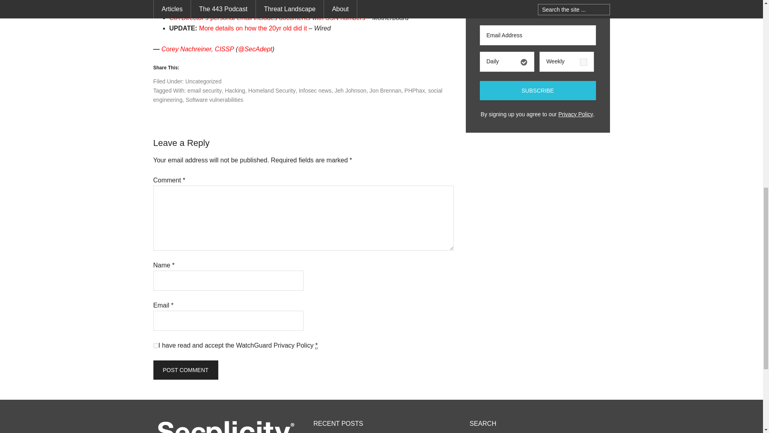 The height and width of the screenshot is (433, 769). Describe the element at coordinates (385, 91) in the screenshot. I see `Jon Brennan` at that location.